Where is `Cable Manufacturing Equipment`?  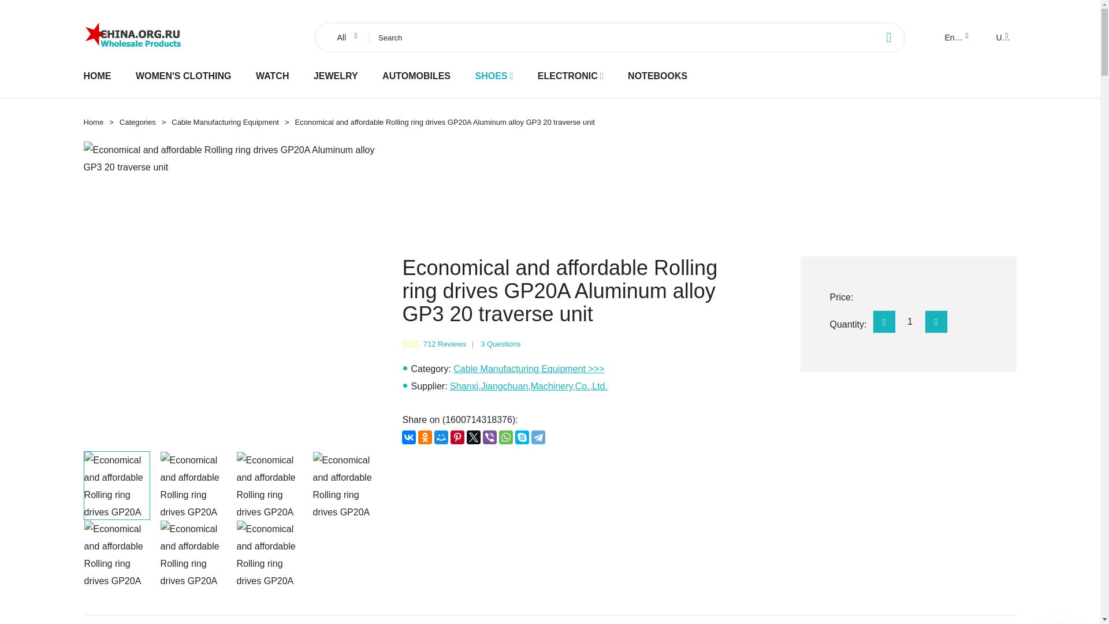 Cable Manufacturing Equipment is located at coordinates (225, 122).